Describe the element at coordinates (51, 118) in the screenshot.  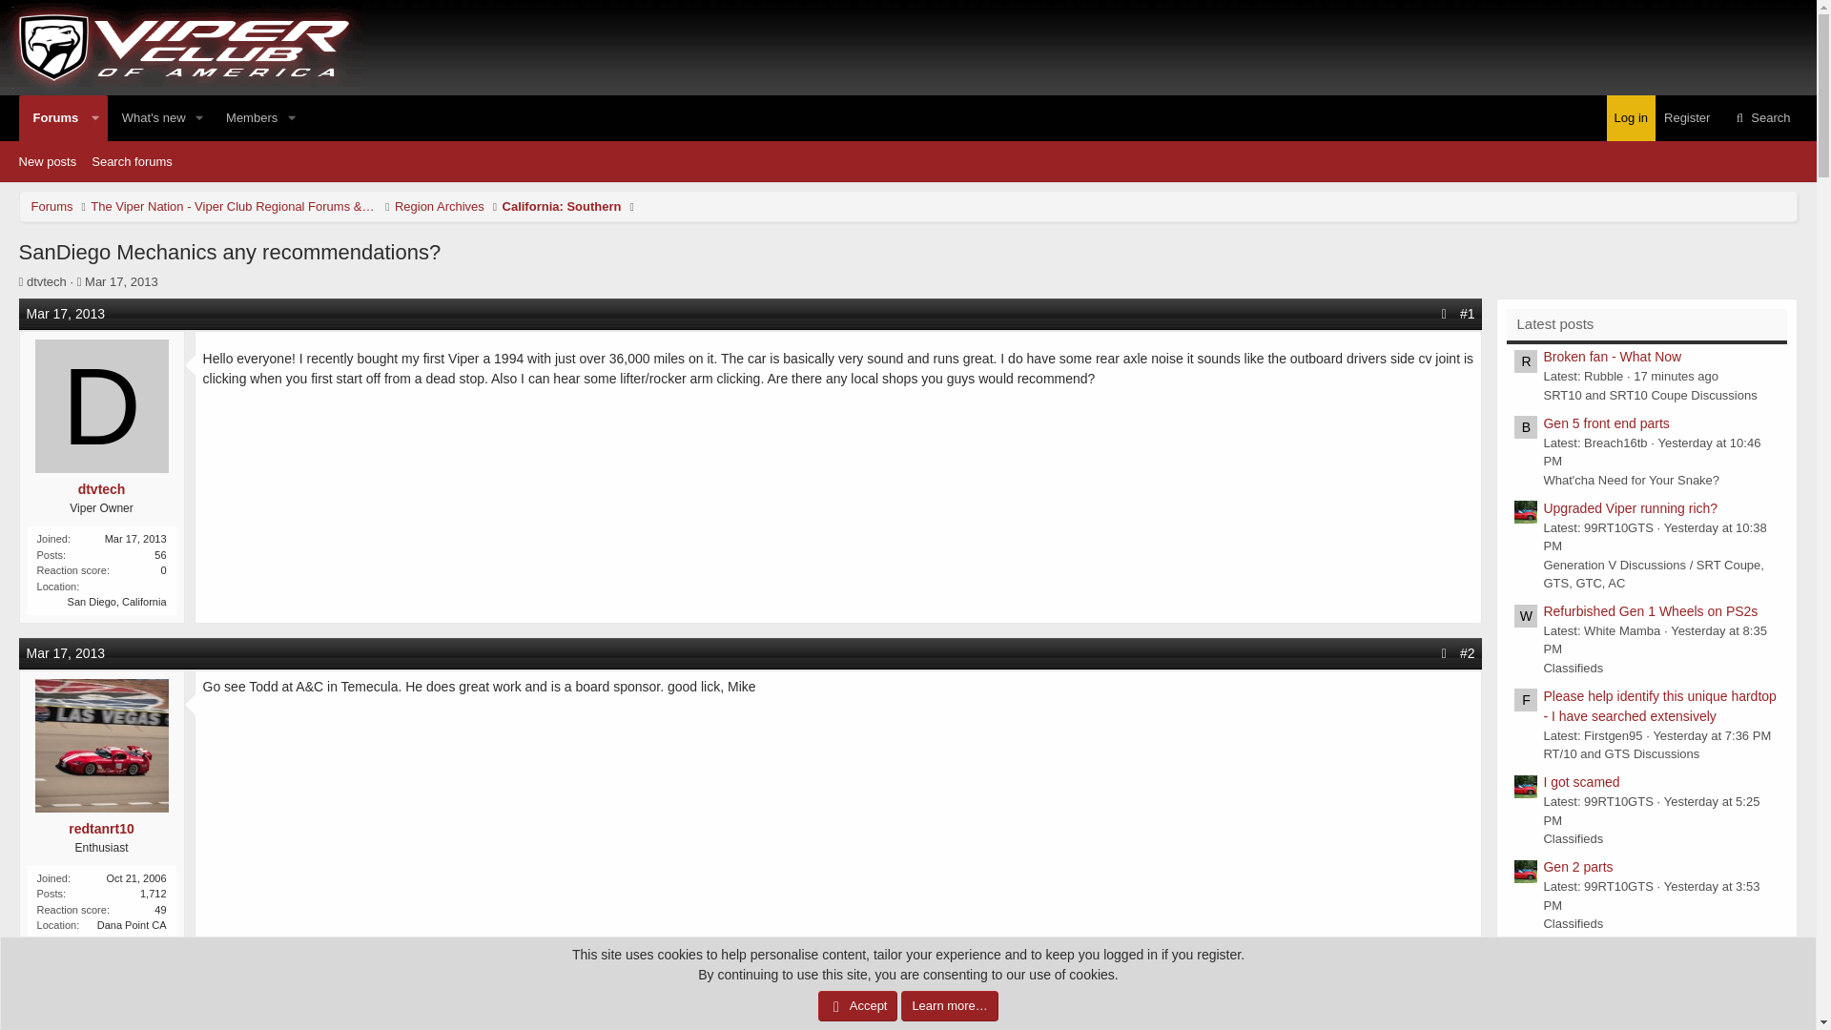
I see `What's new` at that location.